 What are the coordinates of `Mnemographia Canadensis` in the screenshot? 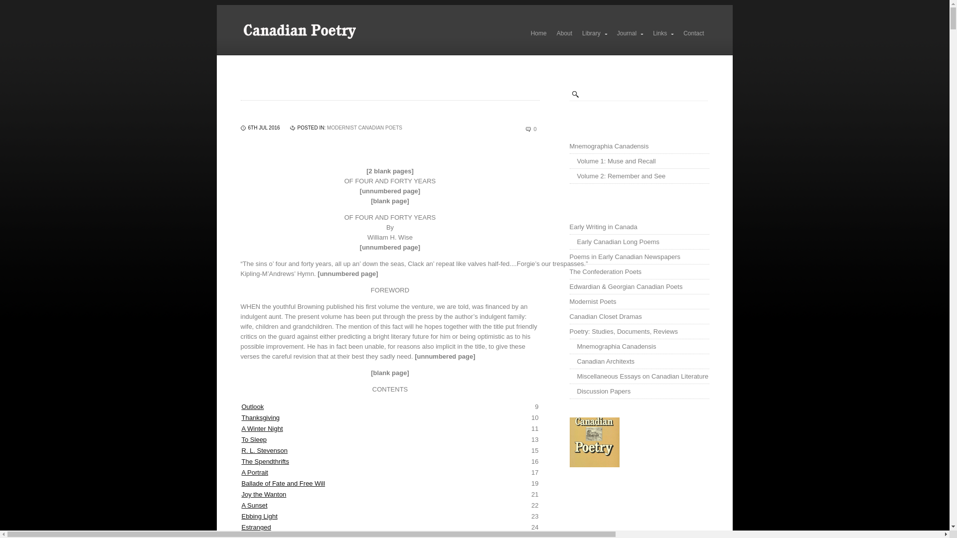 It's located at (639, 346).